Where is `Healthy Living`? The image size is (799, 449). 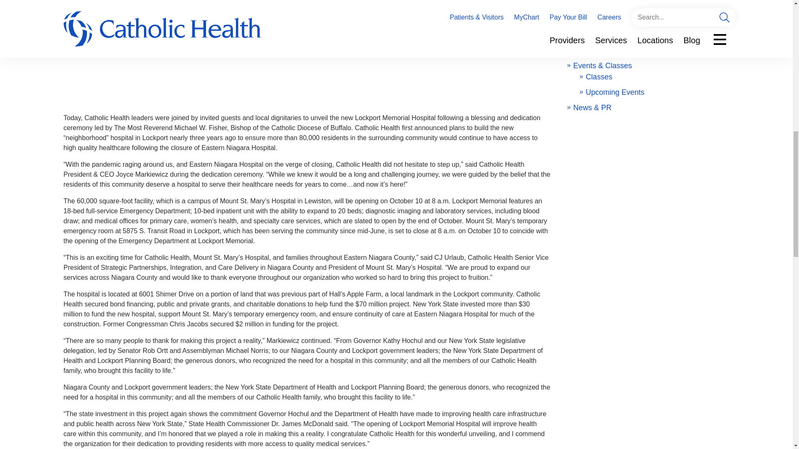 Healthy Living is located at coordinates (597, 8).